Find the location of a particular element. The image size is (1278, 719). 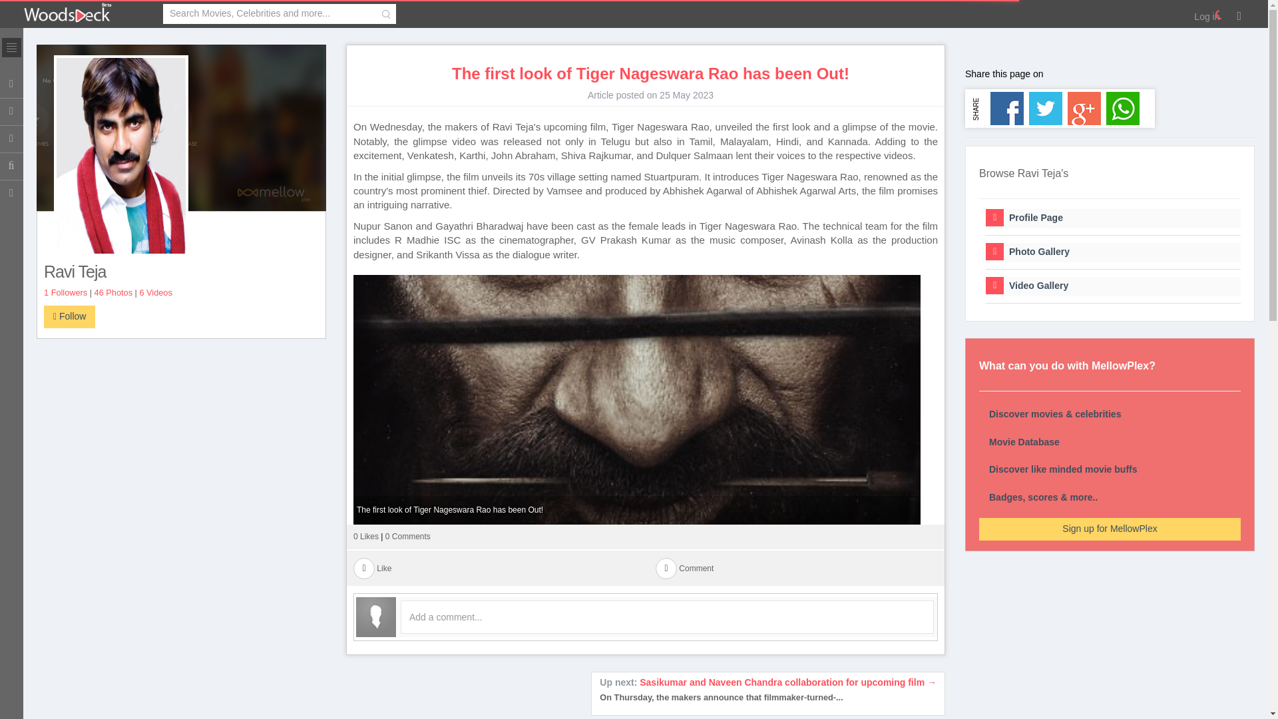

The first look of Tiger Nageswara Rao has been Out! is located at coordinates (650, 74).